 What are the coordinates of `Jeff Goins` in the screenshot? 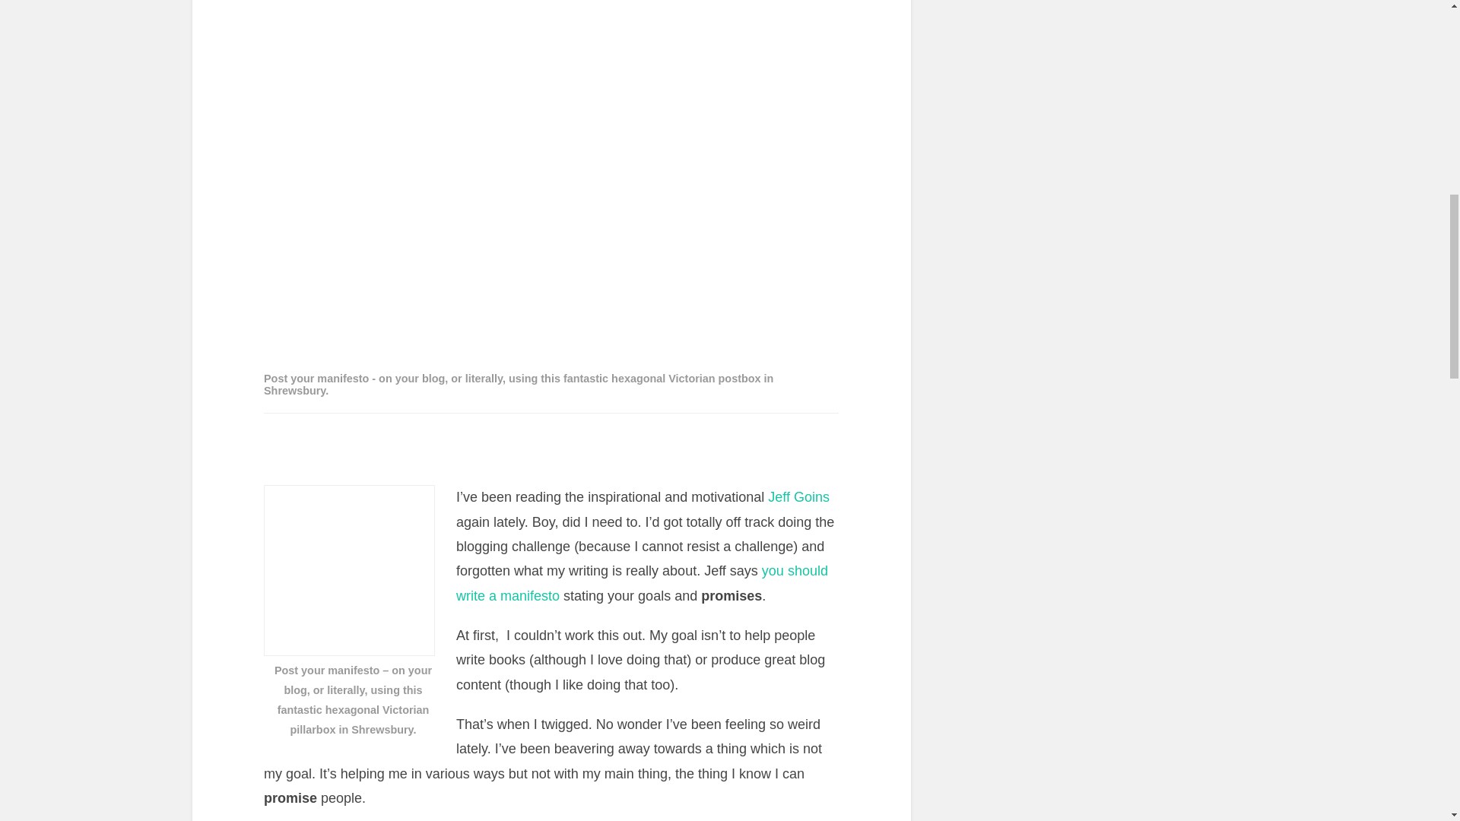 It's located at (798, 497).